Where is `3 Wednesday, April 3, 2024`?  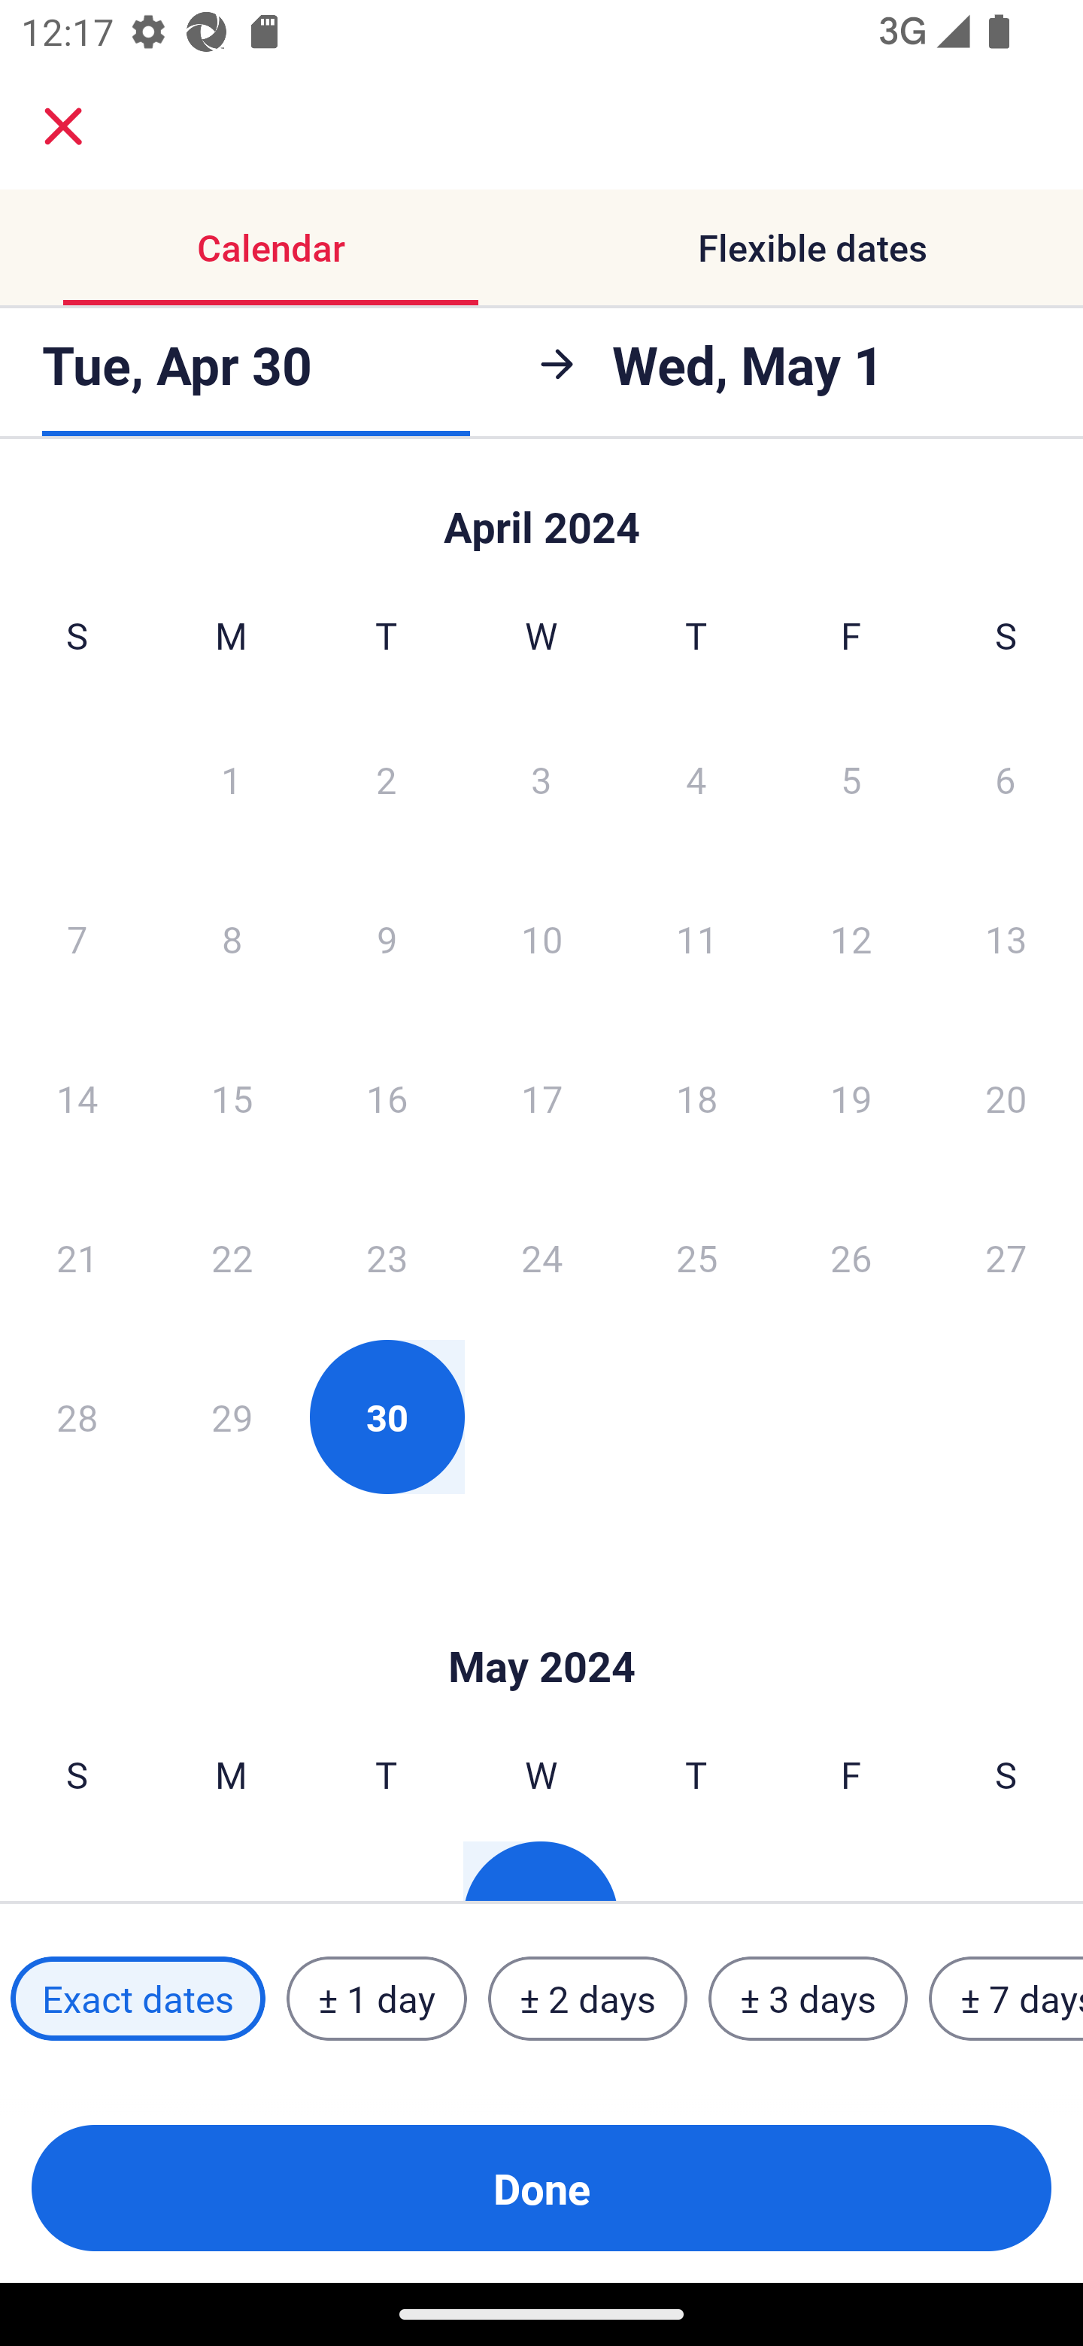 3 Wednesday, April 3, 2024 is located at coordinates (541, 778).